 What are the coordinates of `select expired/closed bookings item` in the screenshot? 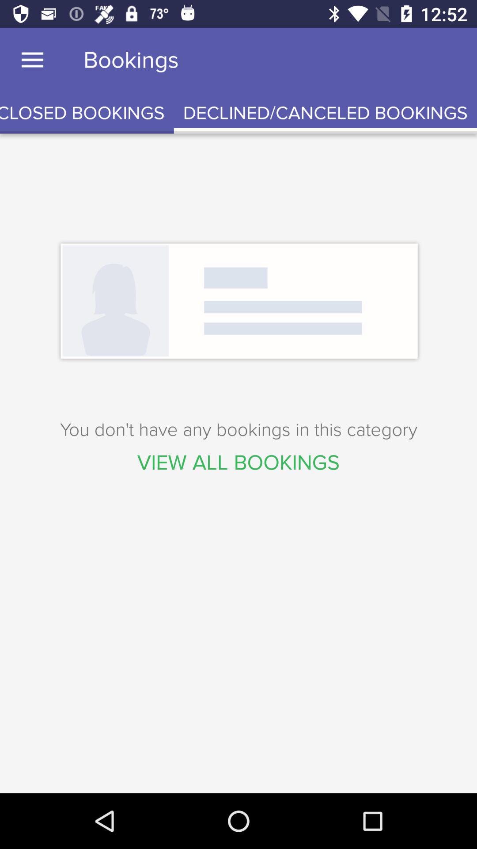 It's located at (87, 113).